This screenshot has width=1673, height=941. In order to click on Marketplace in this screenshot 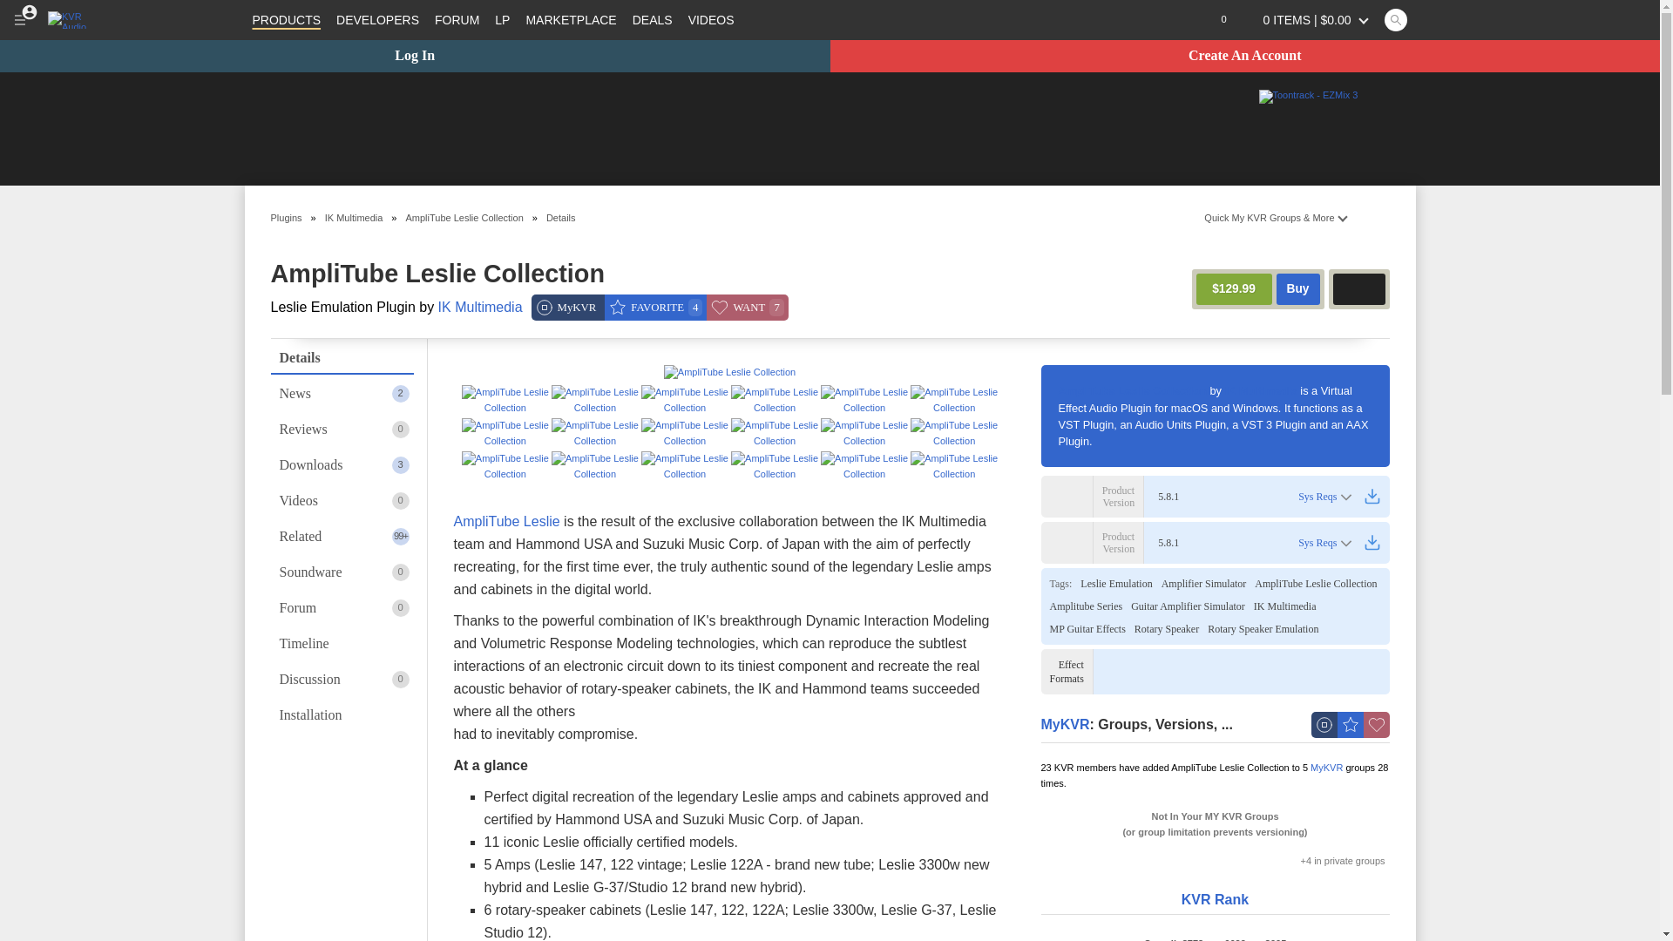, I will do `click(570, 19)`.